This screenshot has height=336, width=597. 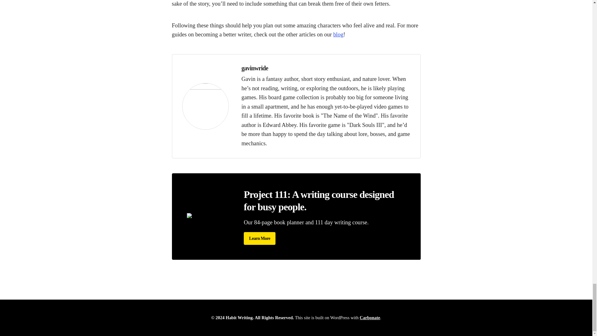 What do you see at coordinates (370, 318) in the screenshot?
I see `Carbonate` at bounding box center [370, 318].